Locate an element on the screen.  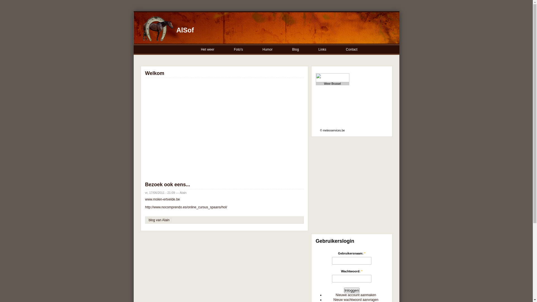
Foto's is located at coordinates (239, 50).